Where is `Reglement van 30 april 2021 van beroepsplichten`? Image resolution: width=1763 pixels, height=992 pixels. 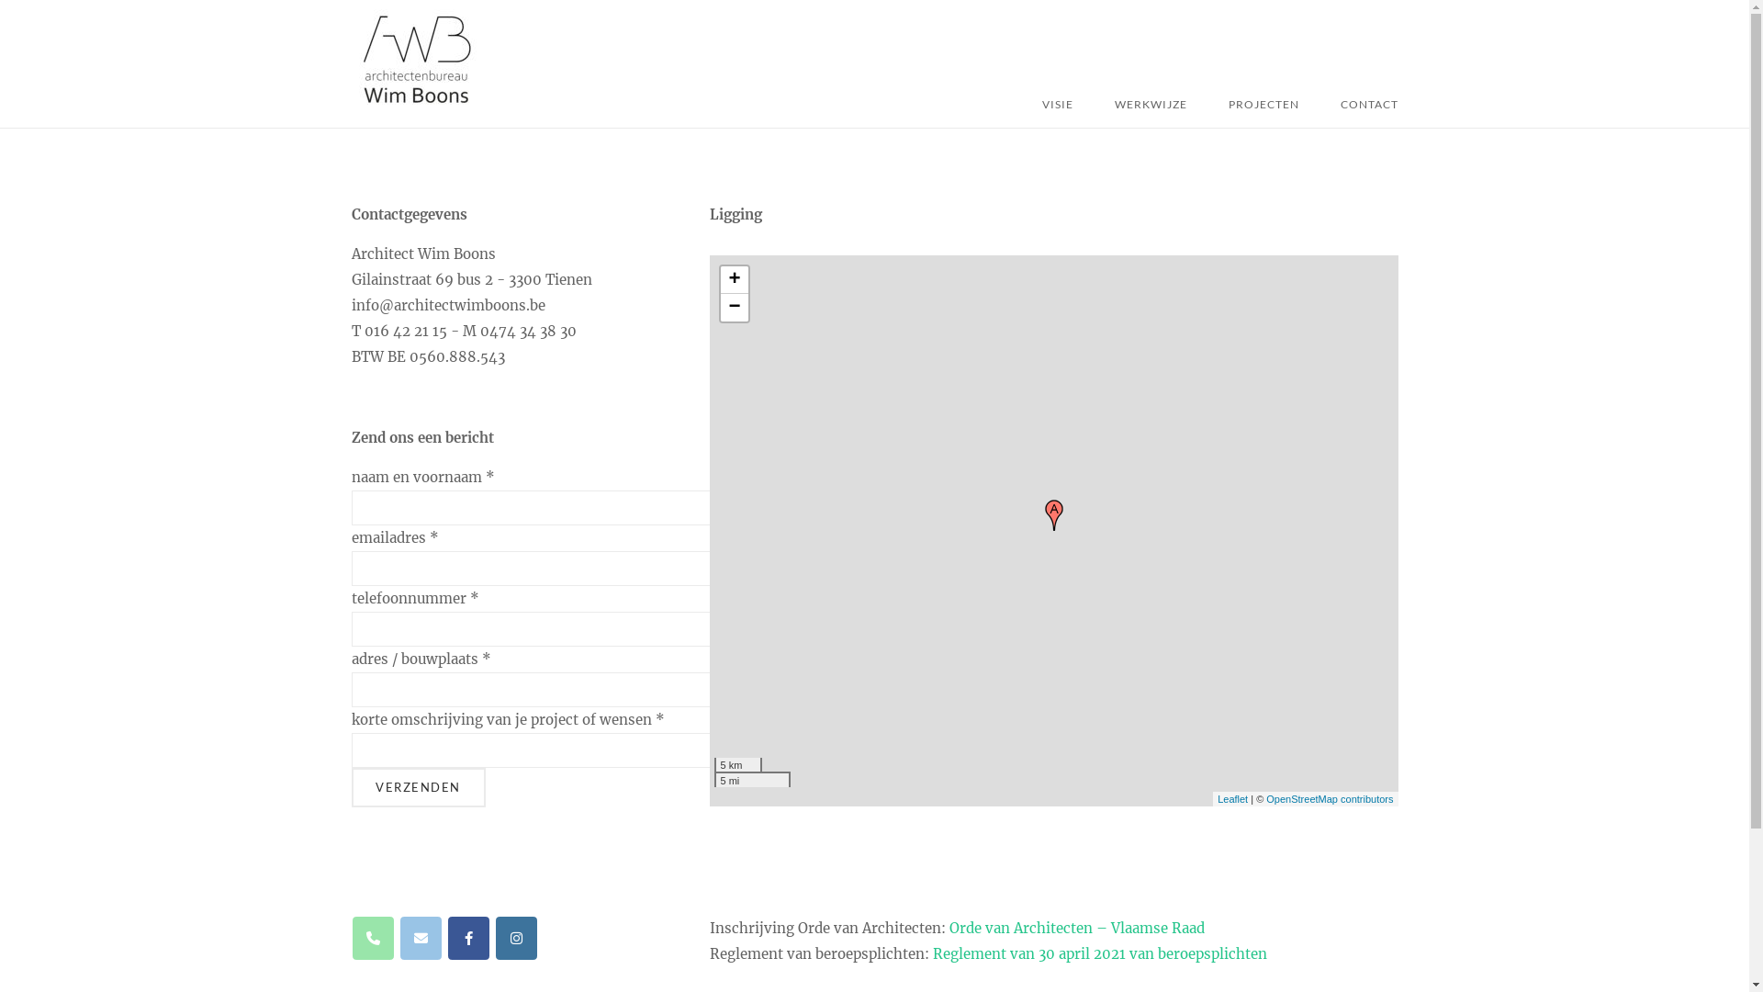 Reglement van 30 april 2021 van beroepsplichten is located at coordinates (1100, 953).